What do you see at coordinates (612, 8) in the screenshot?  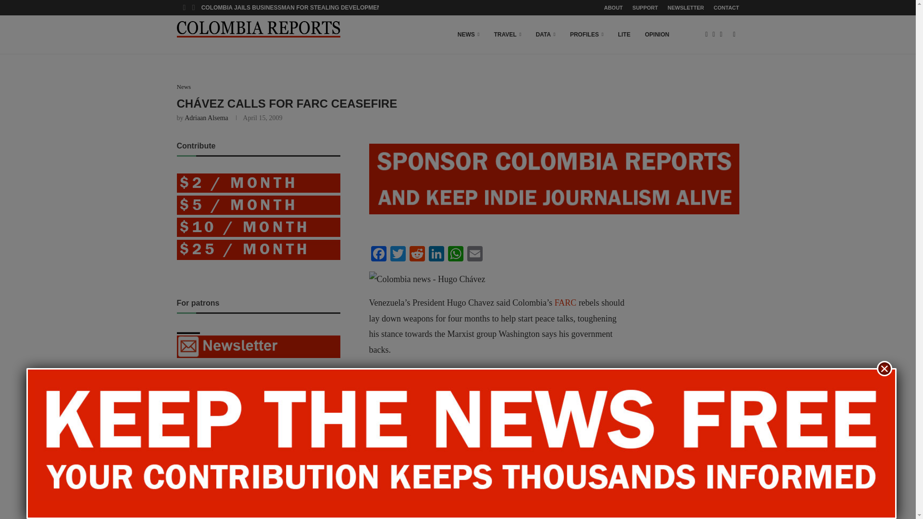 I see `ABOUT` at bounding box center [612, 8].